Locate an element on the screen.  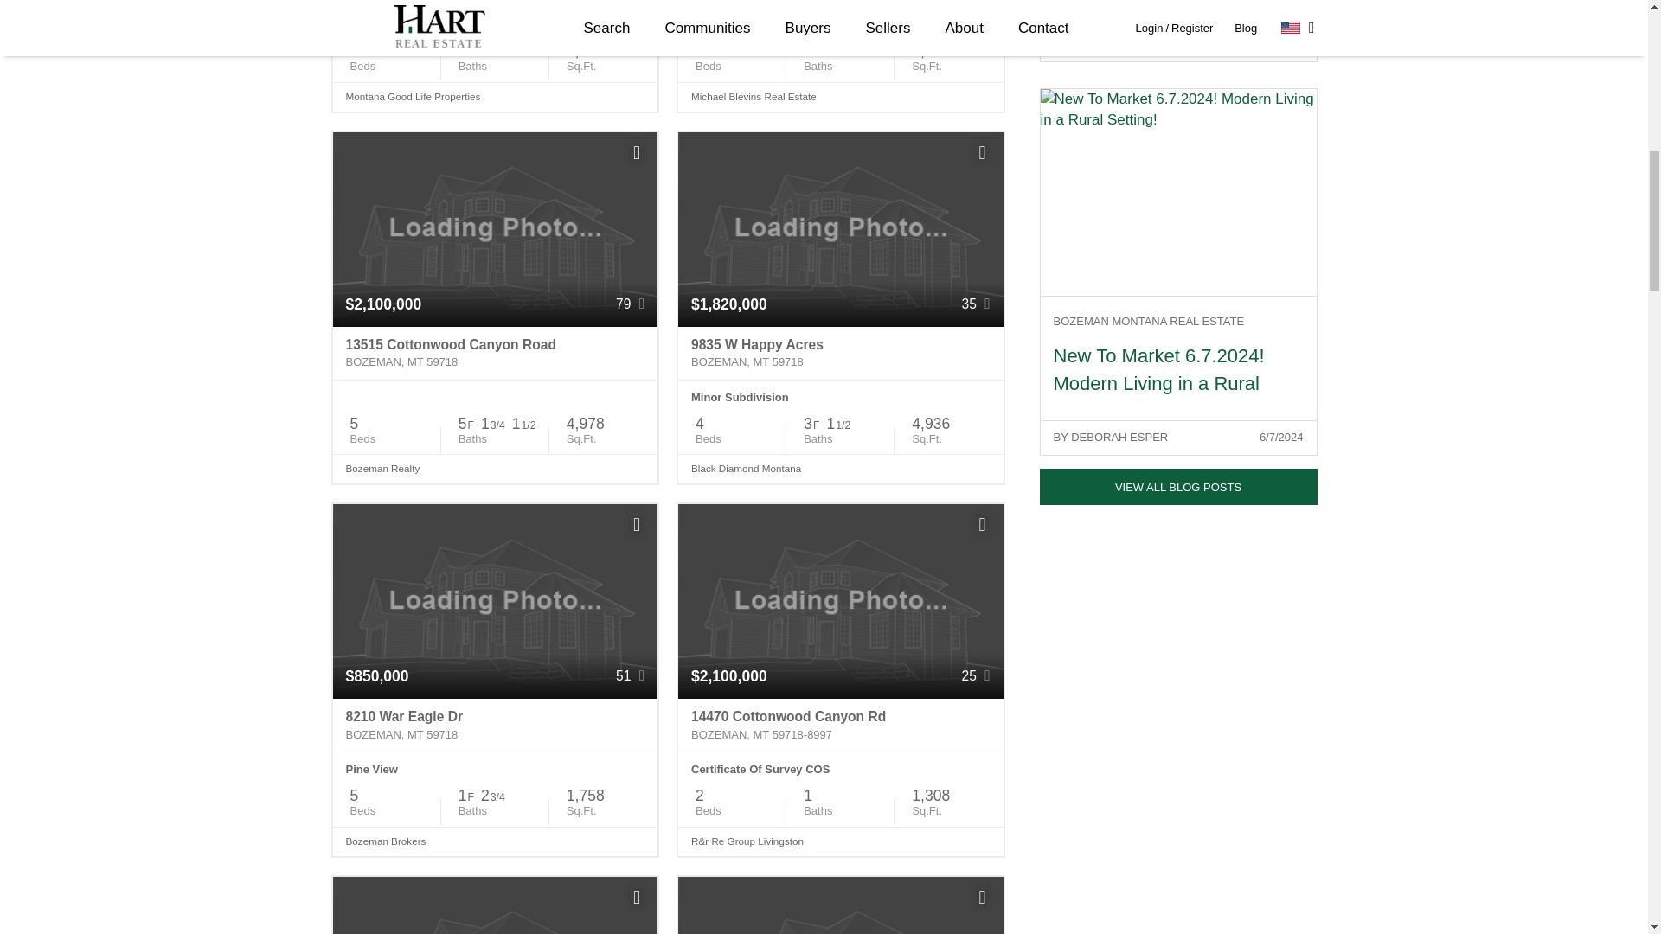
4452 Kent Spur Rd Bozeman,  MT 59718 is located at coordinates (495, 3).